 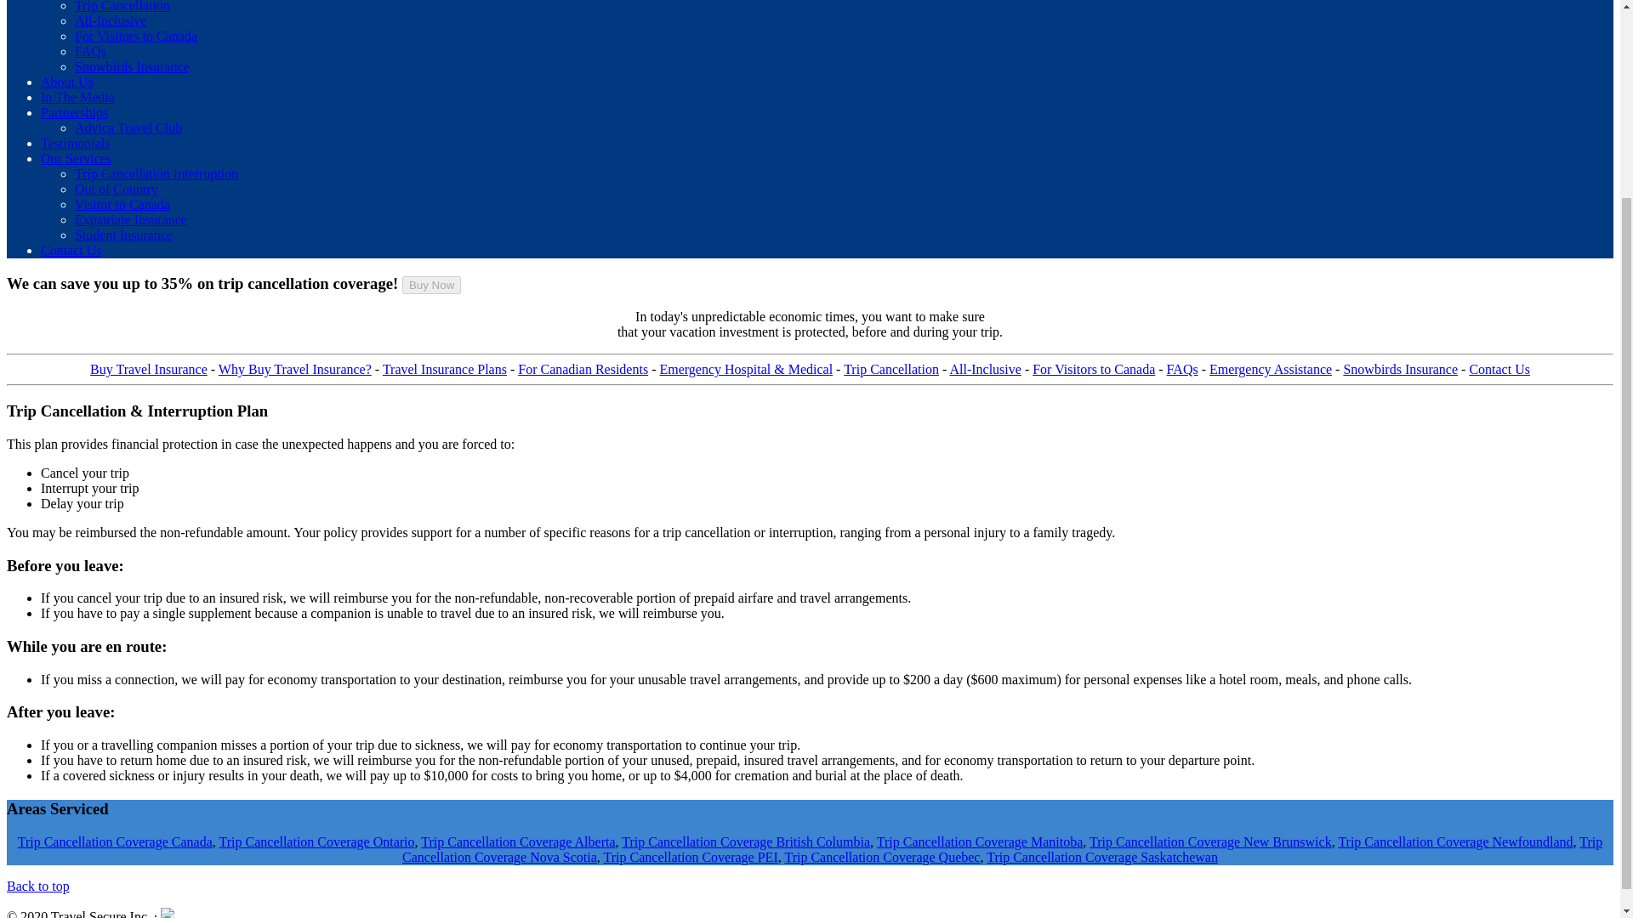 I want to click on Student Insurance, so click(x=124, y=235).